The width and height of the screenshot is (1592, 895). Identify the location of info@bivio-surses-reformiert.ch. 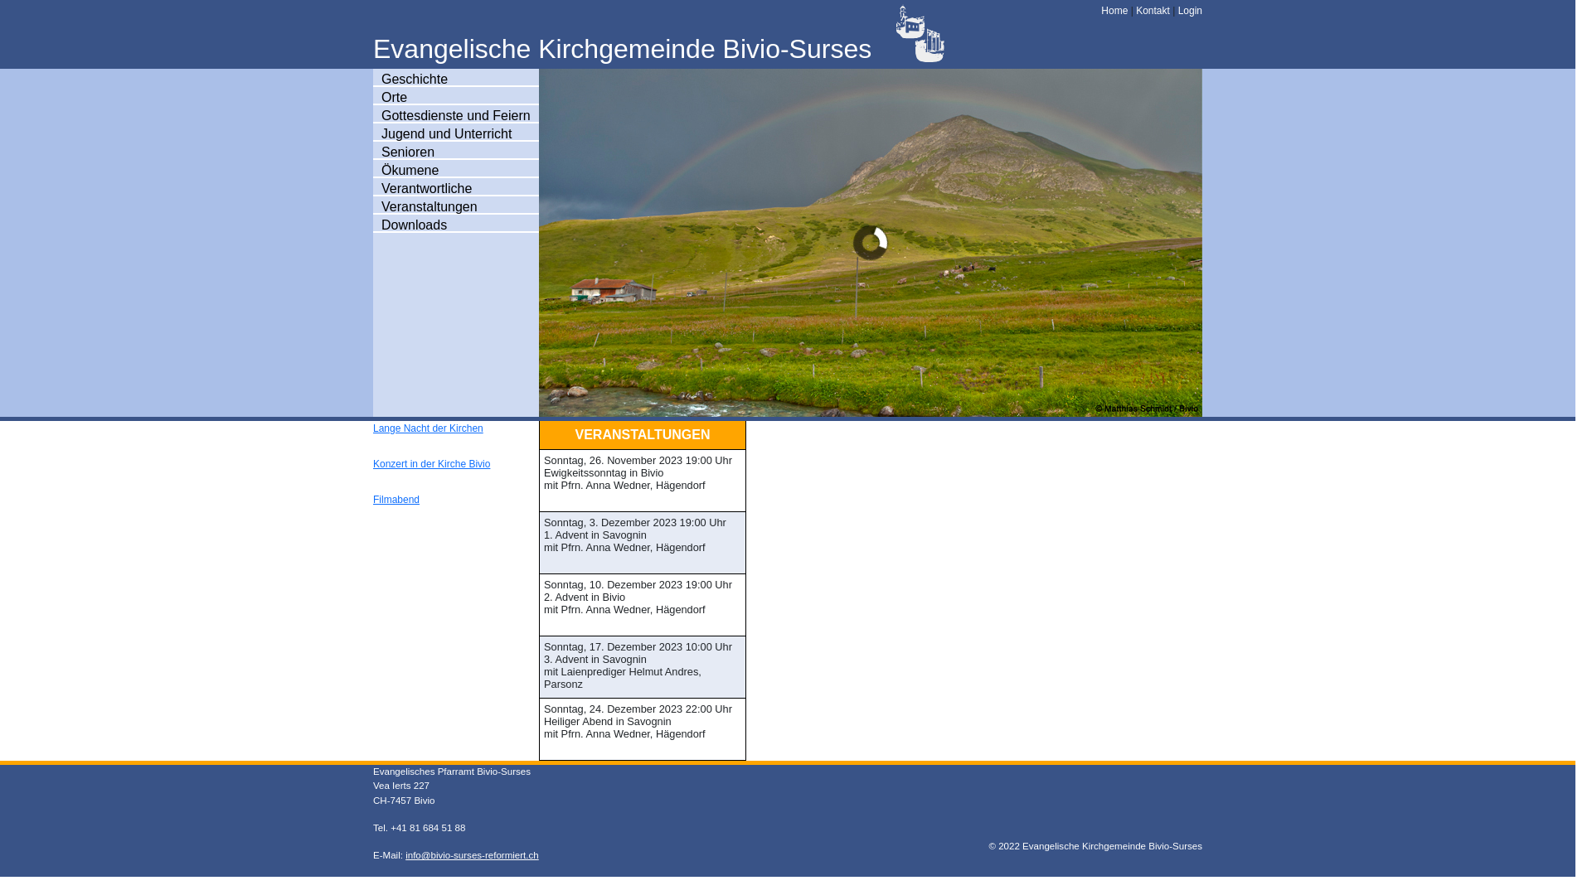
(473, 855).